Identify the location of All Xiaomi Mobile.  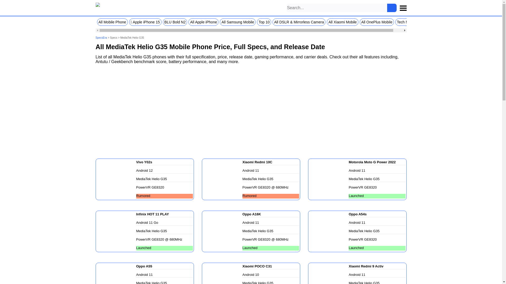
(343, 22).